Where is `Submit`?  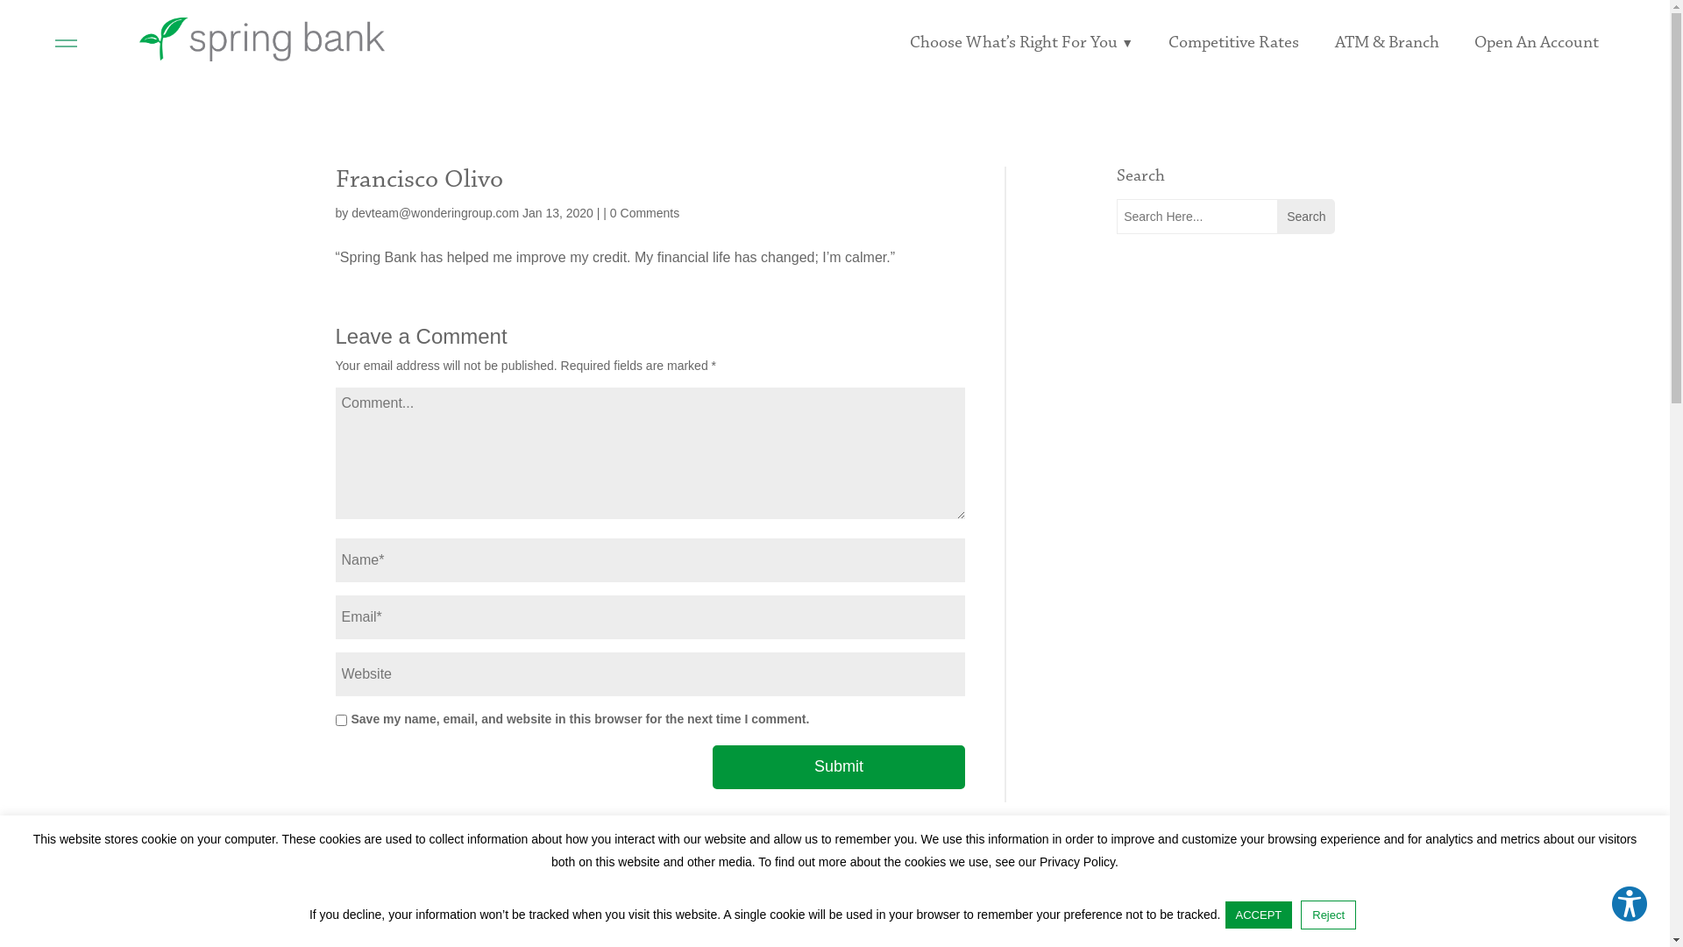 Submit is located at coordinates (838, 767).